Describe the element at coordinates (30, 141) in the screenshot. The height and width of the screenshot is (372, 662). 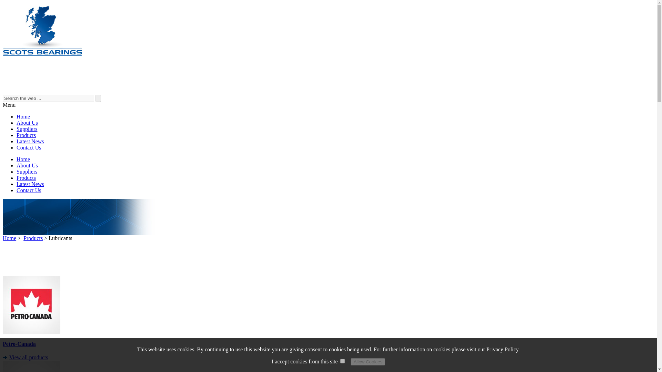
I see `Latest News` at that location.